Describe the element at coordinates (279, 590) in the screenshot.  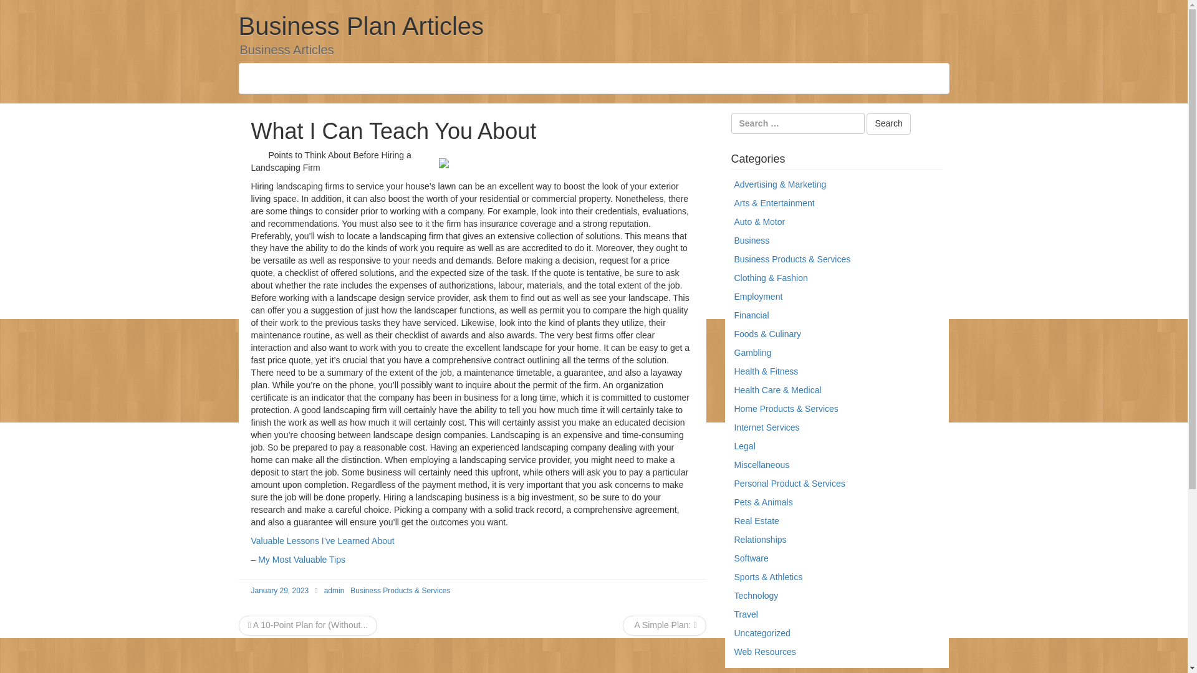
I see `January 29, 2023` at that location.